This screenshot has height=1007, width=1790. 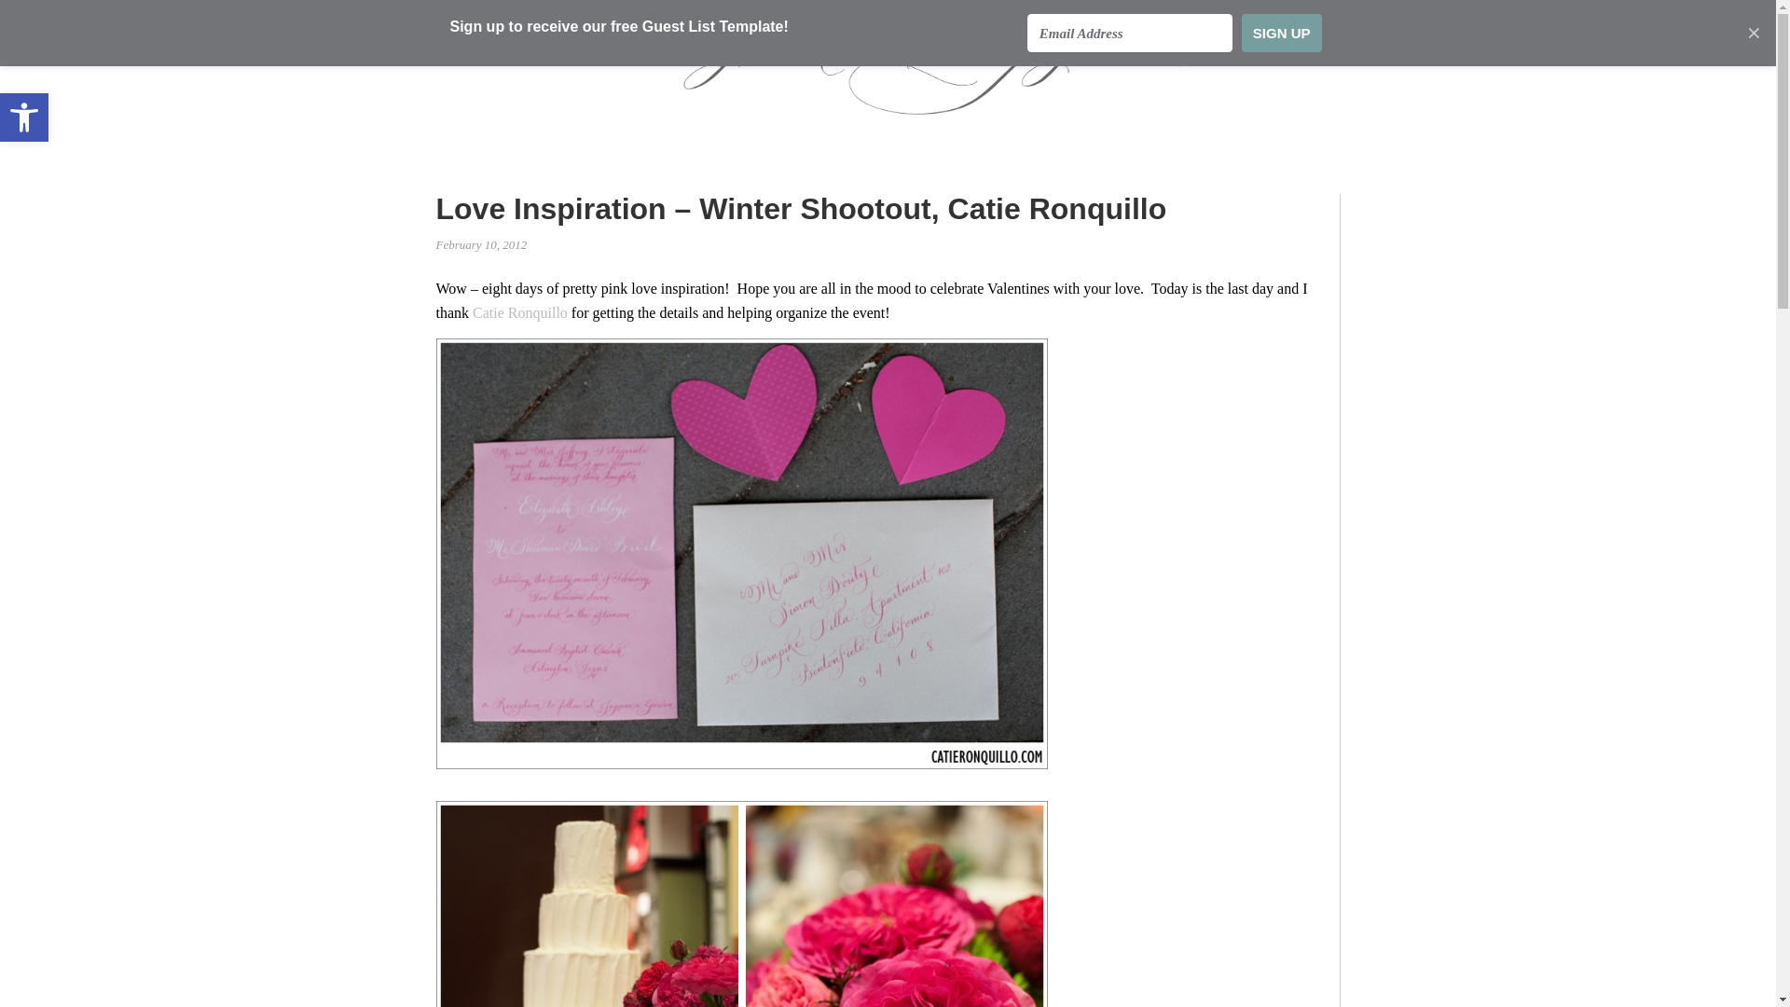 What do you see at coordinates (888, 63) in the screenshot?
I see `LEFT HANDED CALLIGRAPHER` at bounding box center [888, 63].